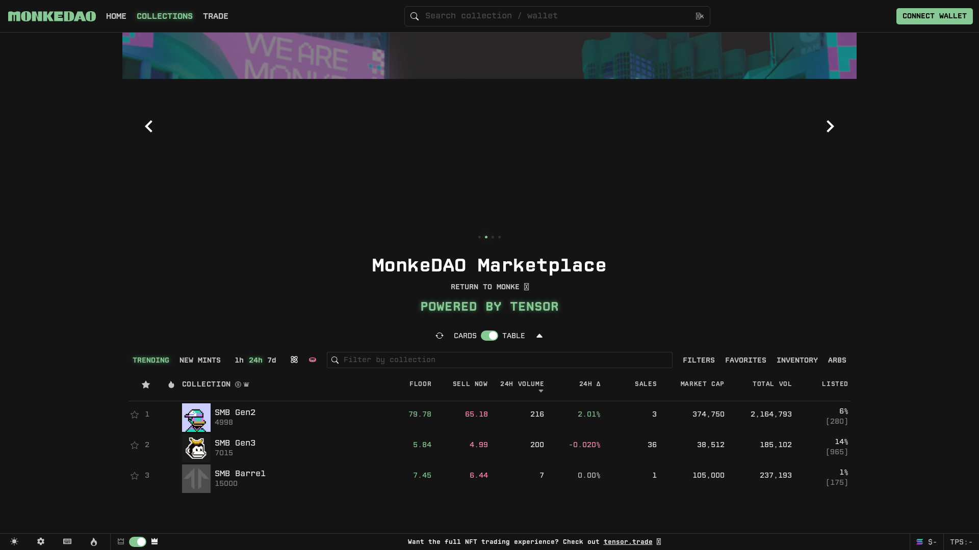 Image resolution: width=979 pixels, height=550 pixels. What do you see at coordinates (278, 418) in the screenshot?
I see `SMB Gen2
4998` at bounding box center [278, 418].